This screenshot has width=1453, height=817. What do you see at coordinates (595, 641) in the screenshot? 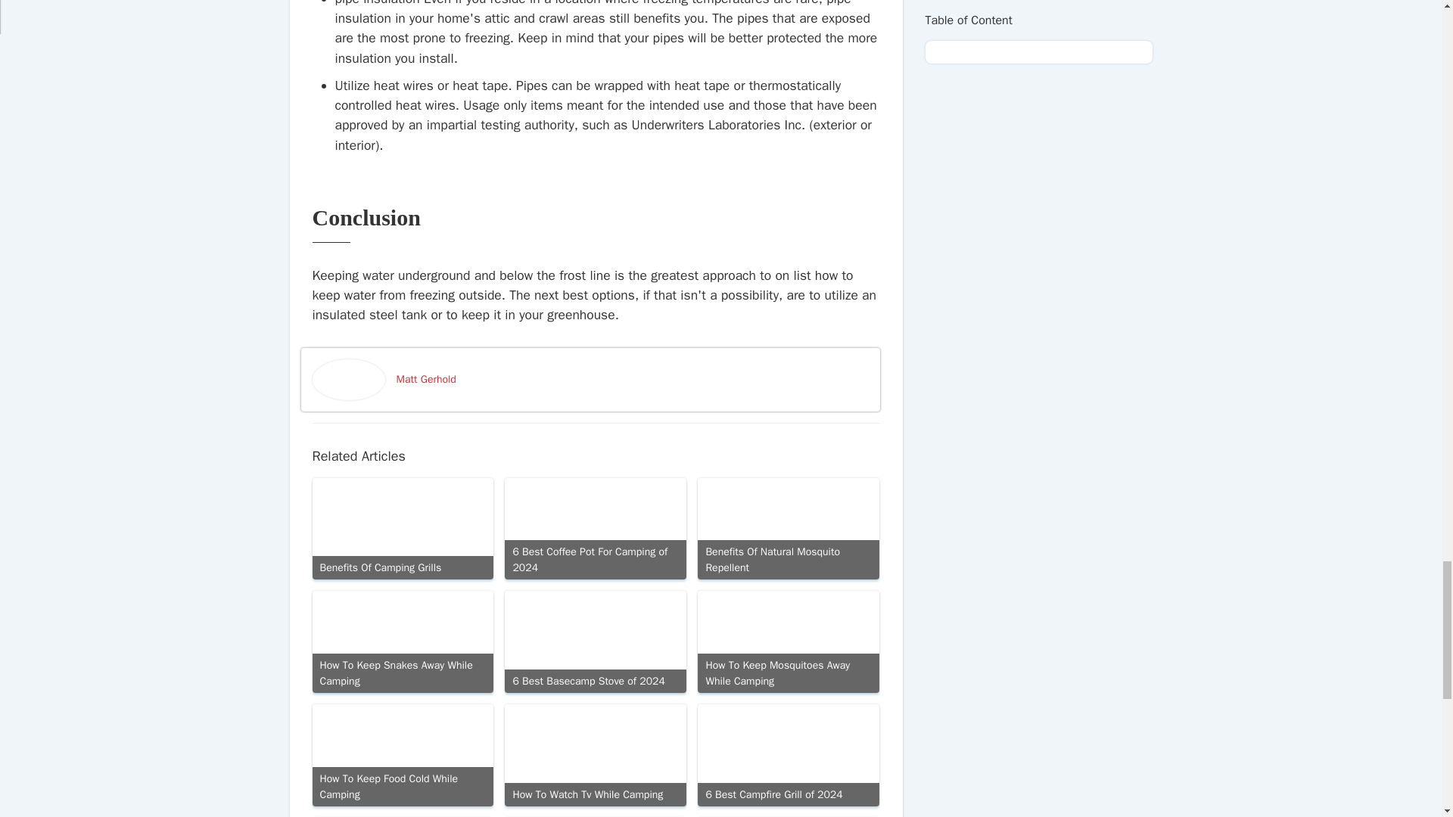
I see `6 Best Basecamp Stove of 2024` at bounding box center [595, 641].